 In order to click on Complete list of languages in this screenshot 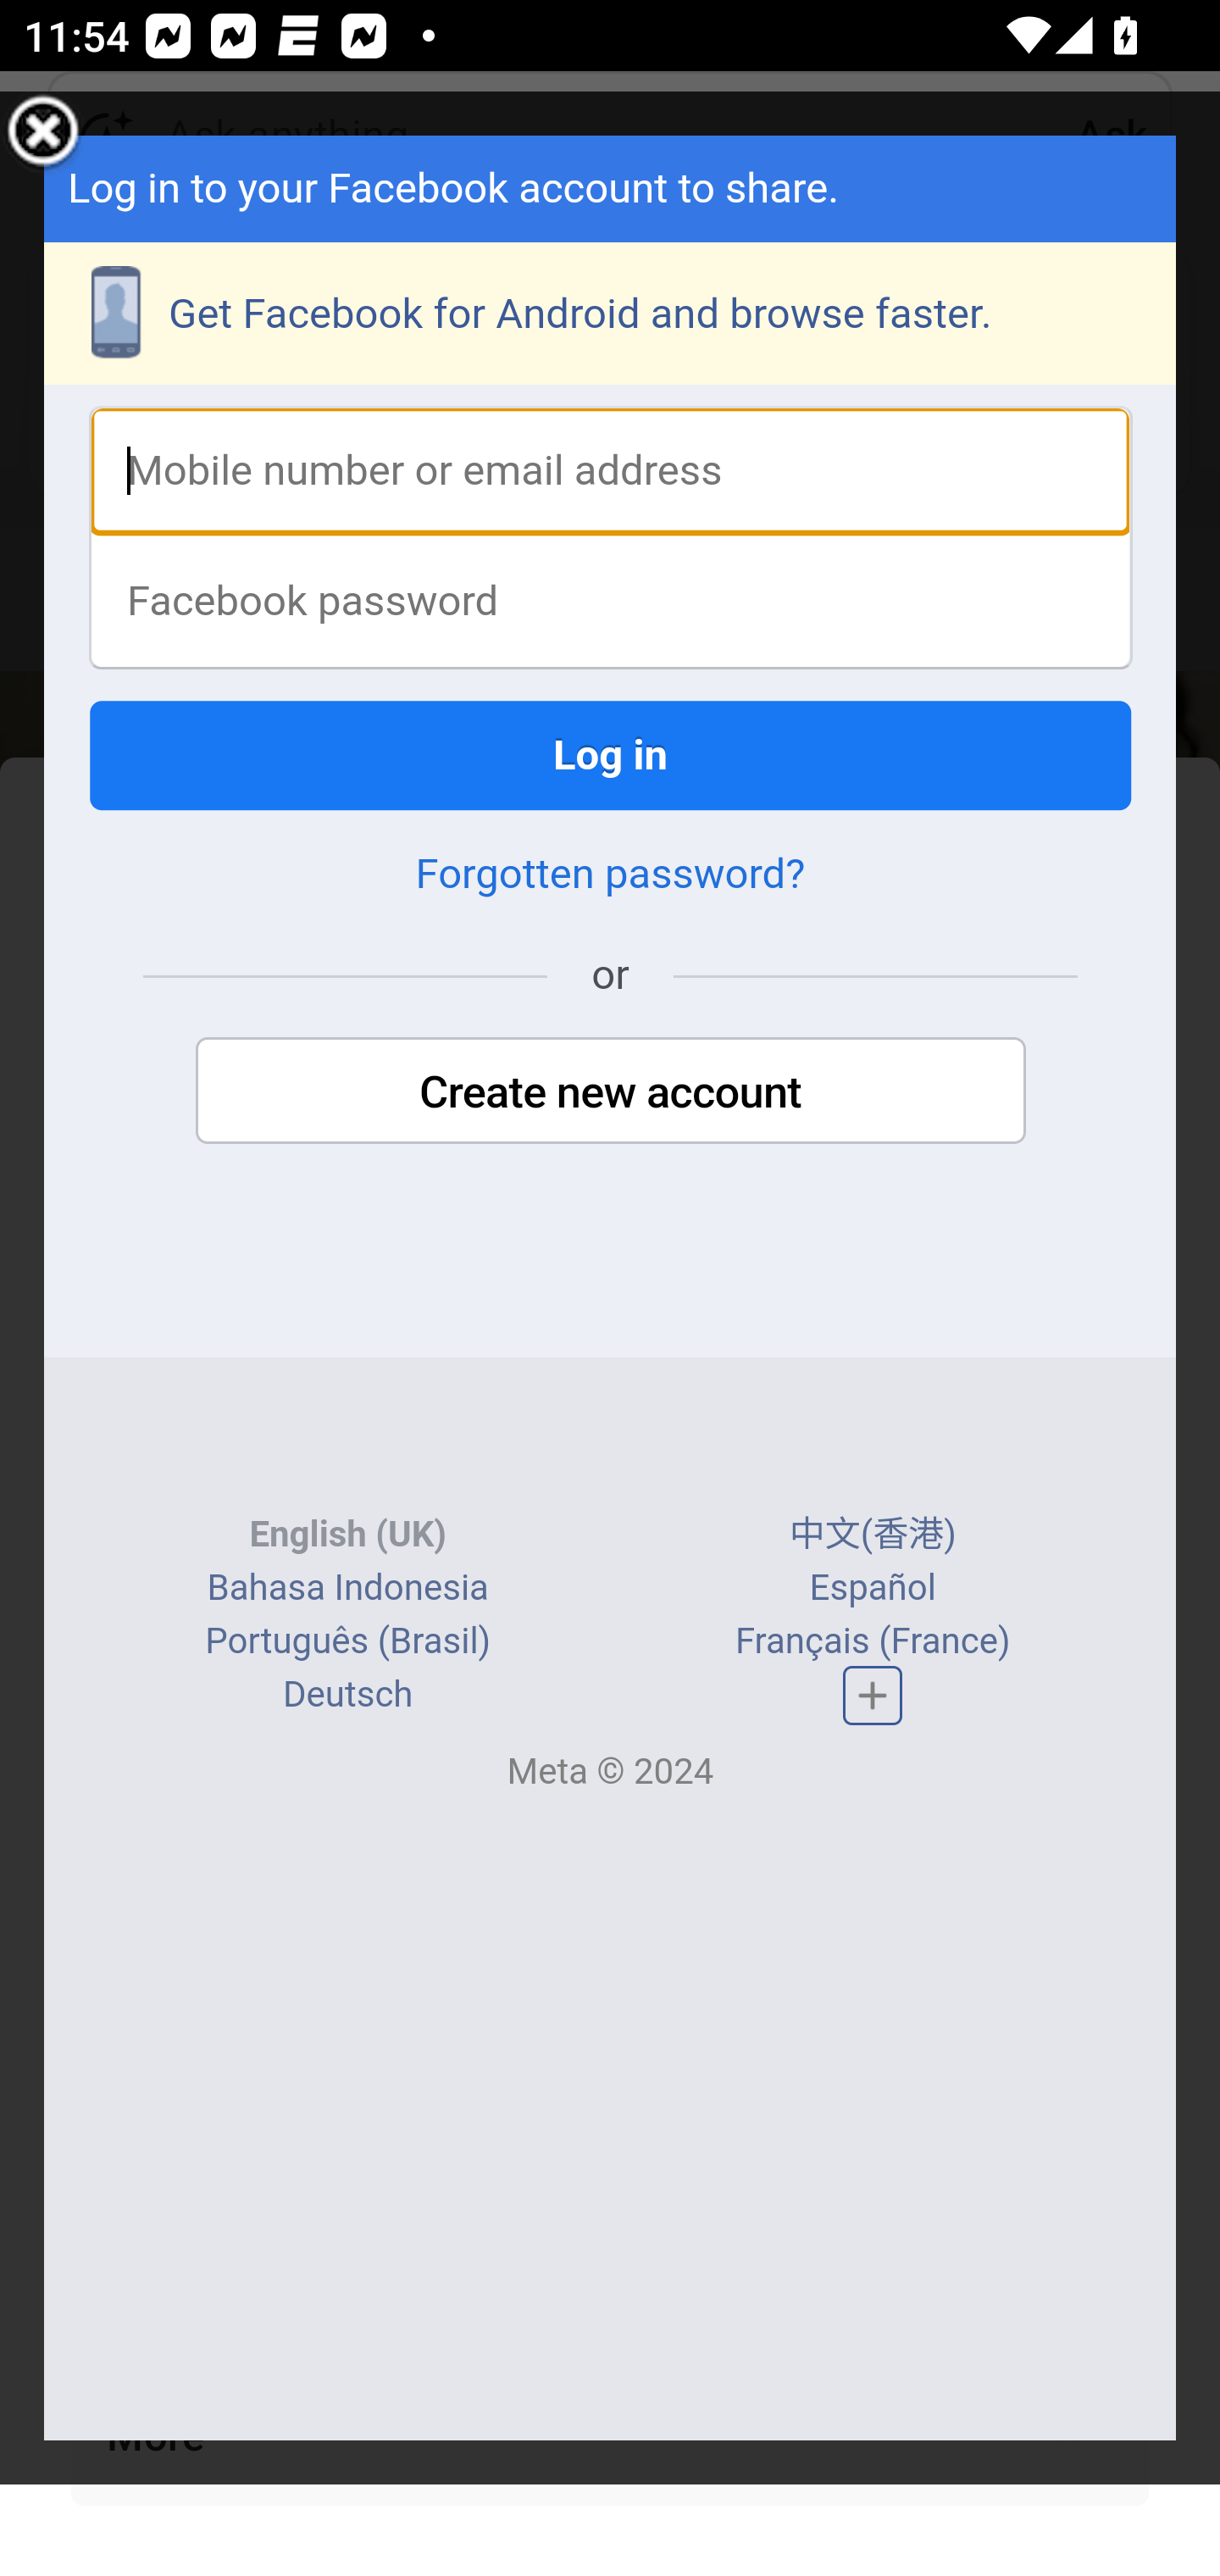, I will do `click(873, 1696)`.